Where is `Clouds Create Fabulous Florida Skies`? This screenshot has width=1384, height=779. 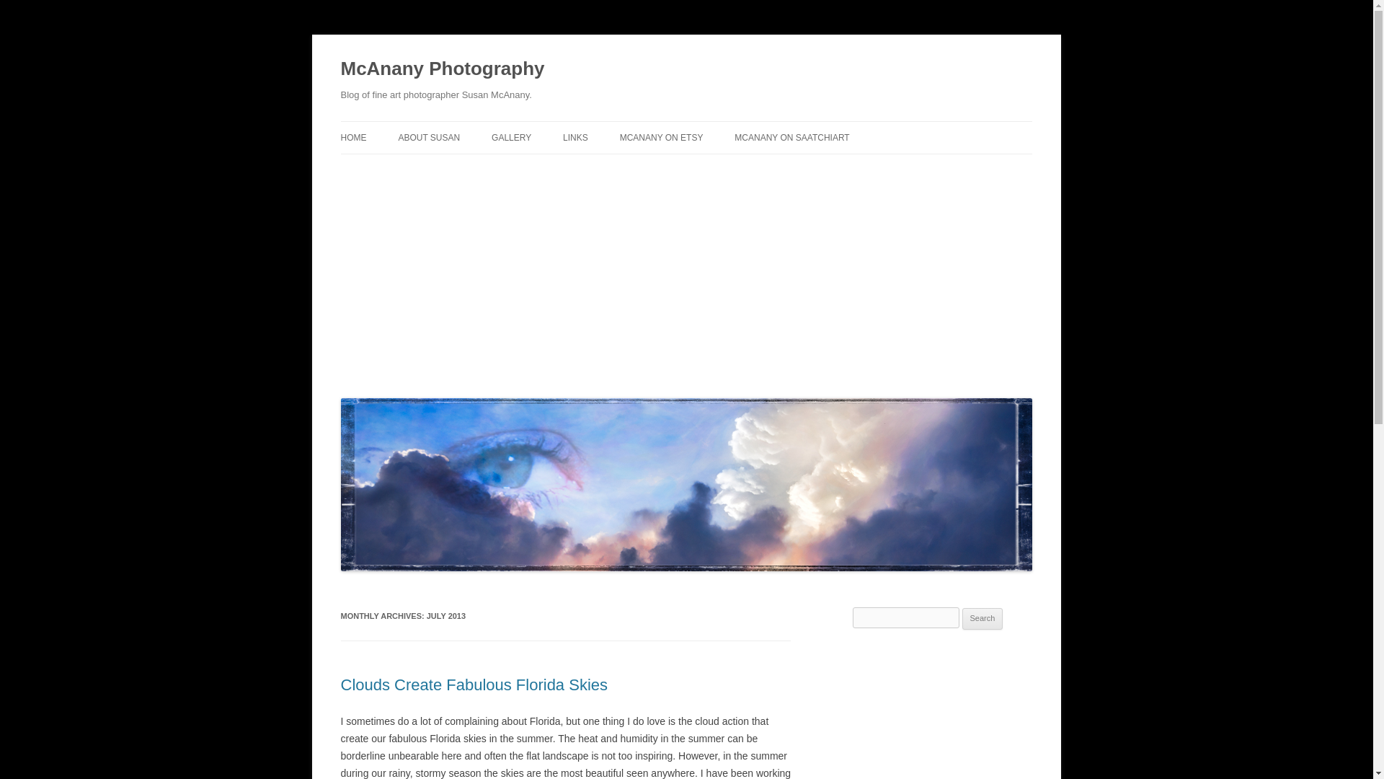
Clouds Create Fabulous Florida Skies is located at coordinates (474, 685).